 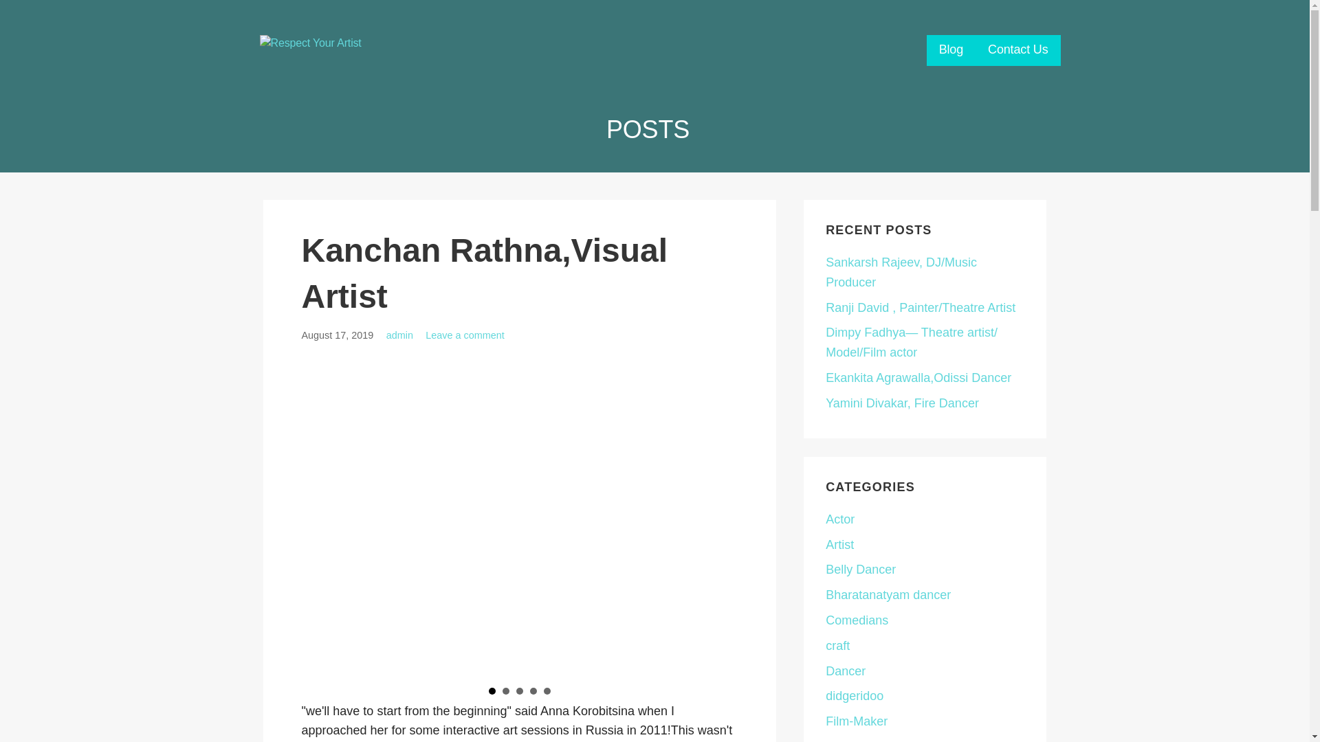 I want to click on Film-Maker, so click(x=857, y=721).